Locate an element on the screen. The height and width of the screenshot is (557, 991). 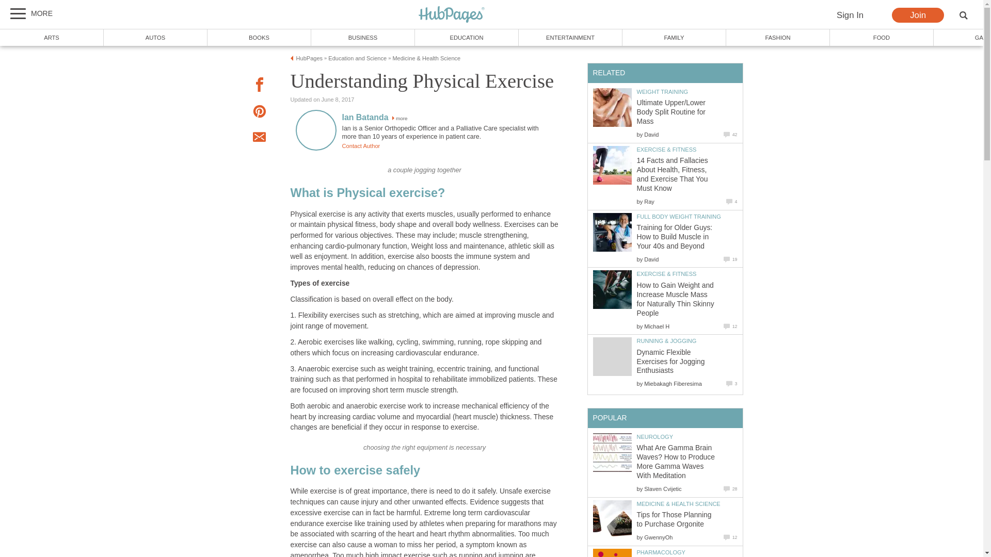
FOOD is located at coordinates (882, 37).